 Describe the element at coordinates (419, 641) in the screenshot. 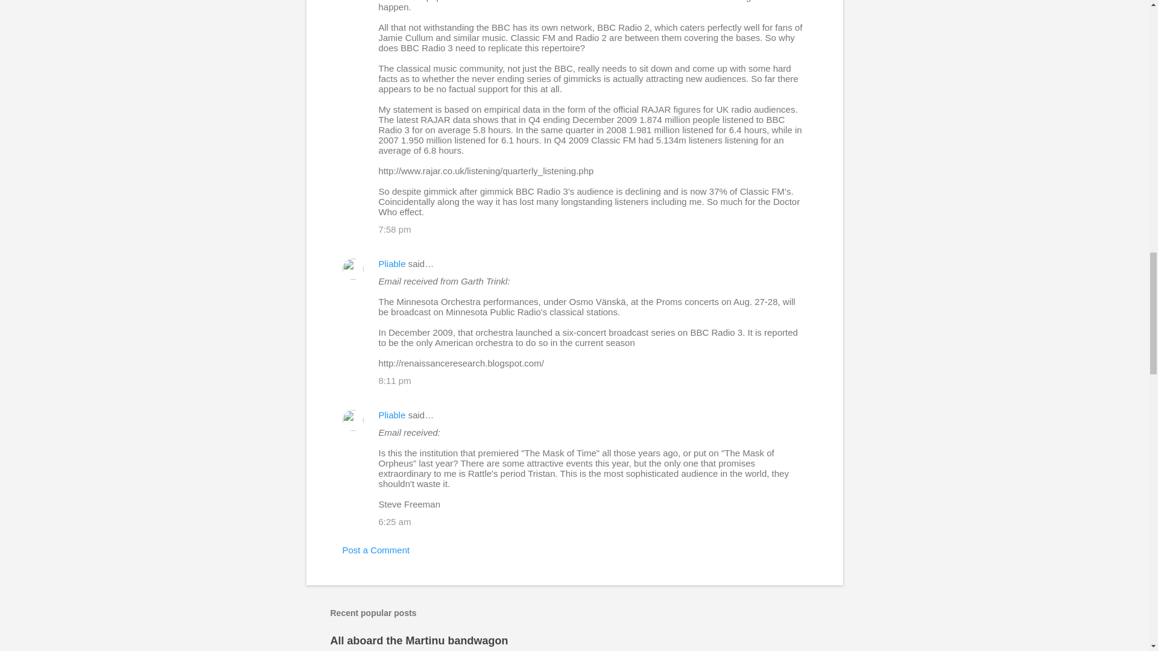

I see `All aboard the Martinu bandwagon` at that location.